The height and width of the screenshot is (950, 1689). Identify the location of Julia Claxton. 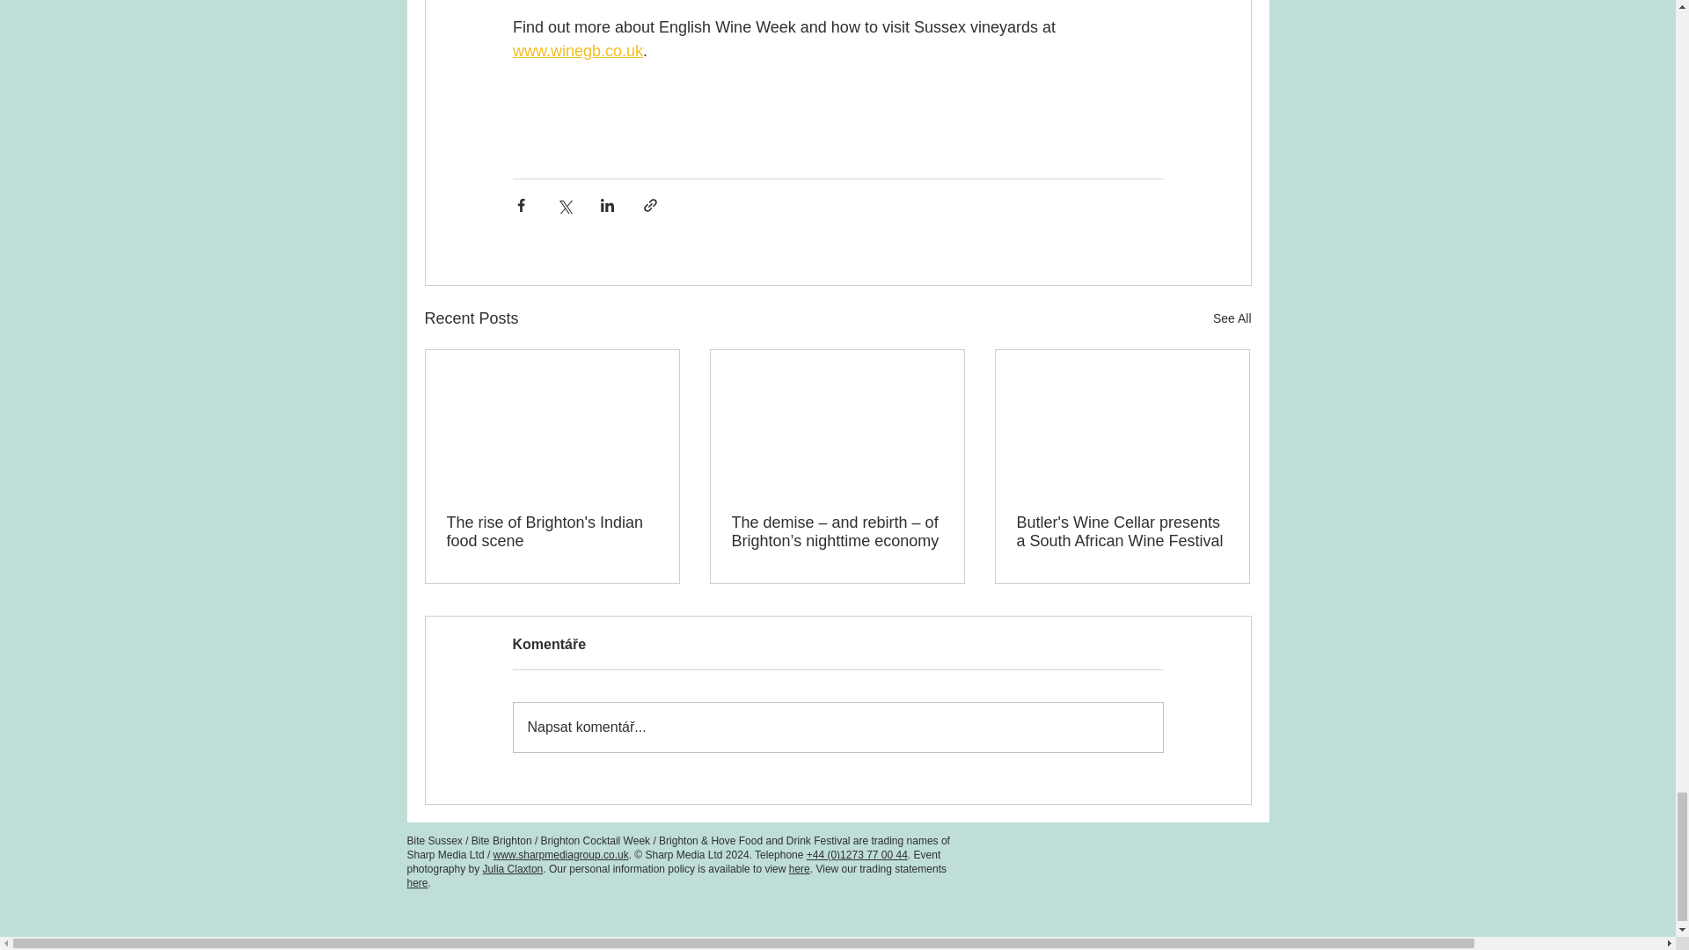
(514, 868).